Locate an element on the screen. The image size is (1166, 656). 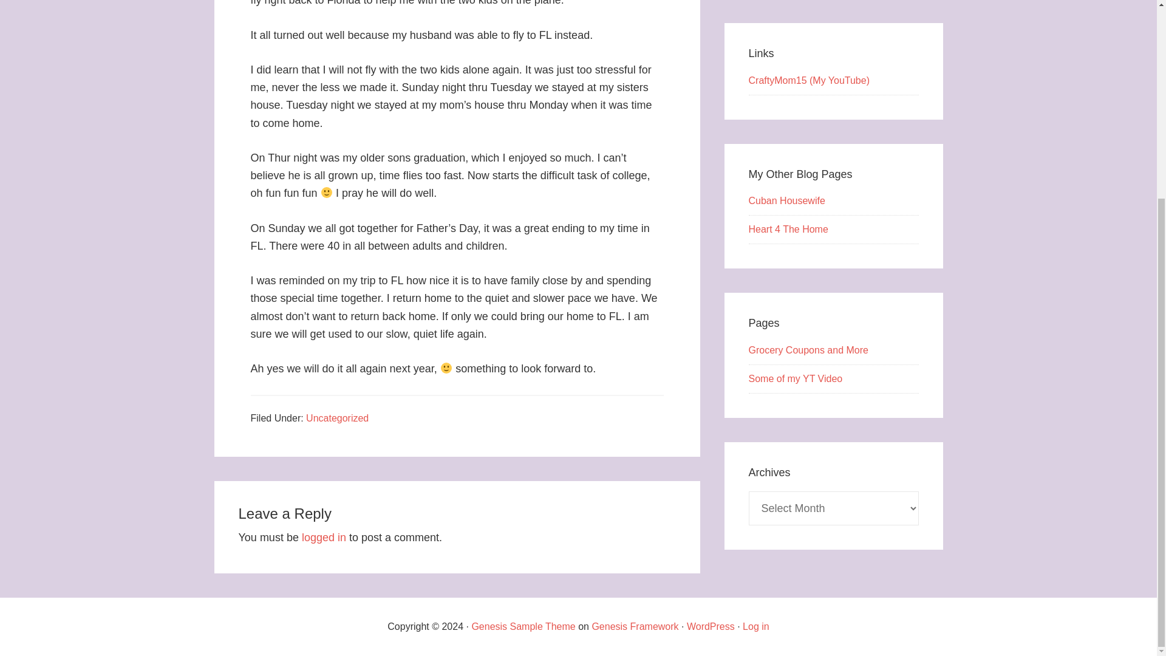
Genesis Sample Theme is located at coordinates (522, 626).